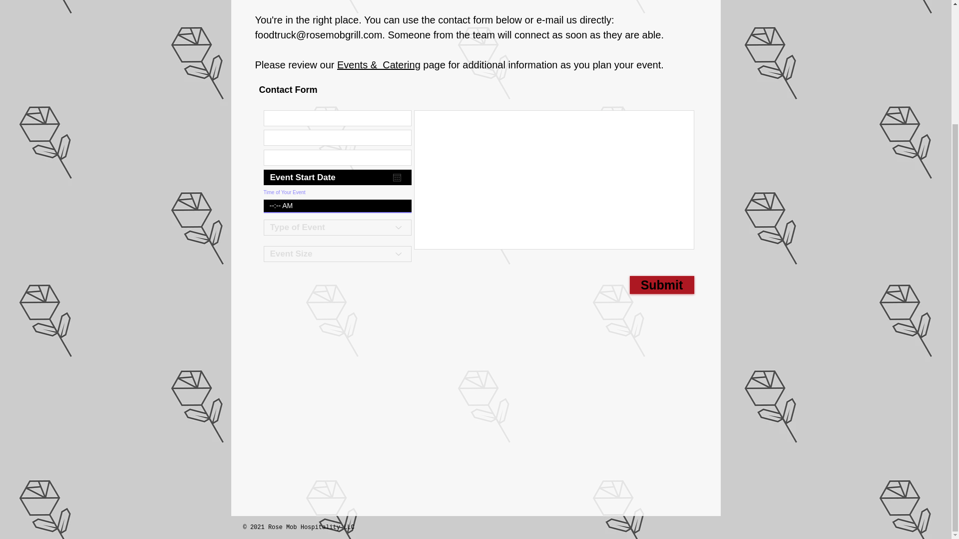  What do you see at coordinates (661, 284) in the screenshot?
I see `Submit` at bounding box center [661, 284].